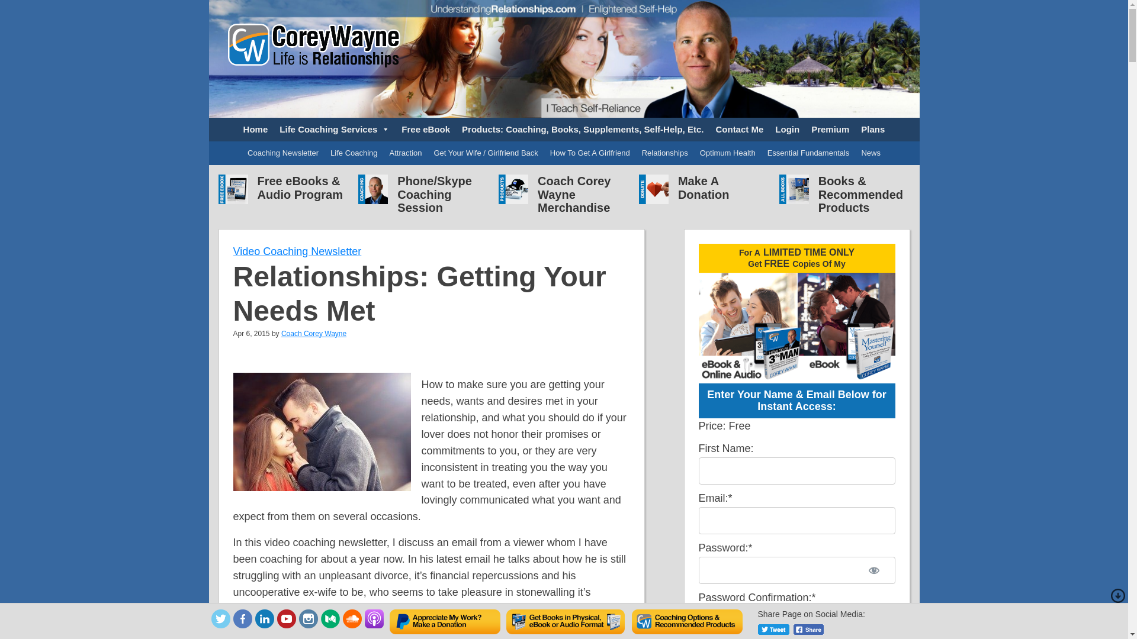 Image resolution: width=1137 pixels, height=639 pixels. What do you see at coordinates (830, 129) in the screenshot?
I see `Premium` at bounding box center [830, 129].